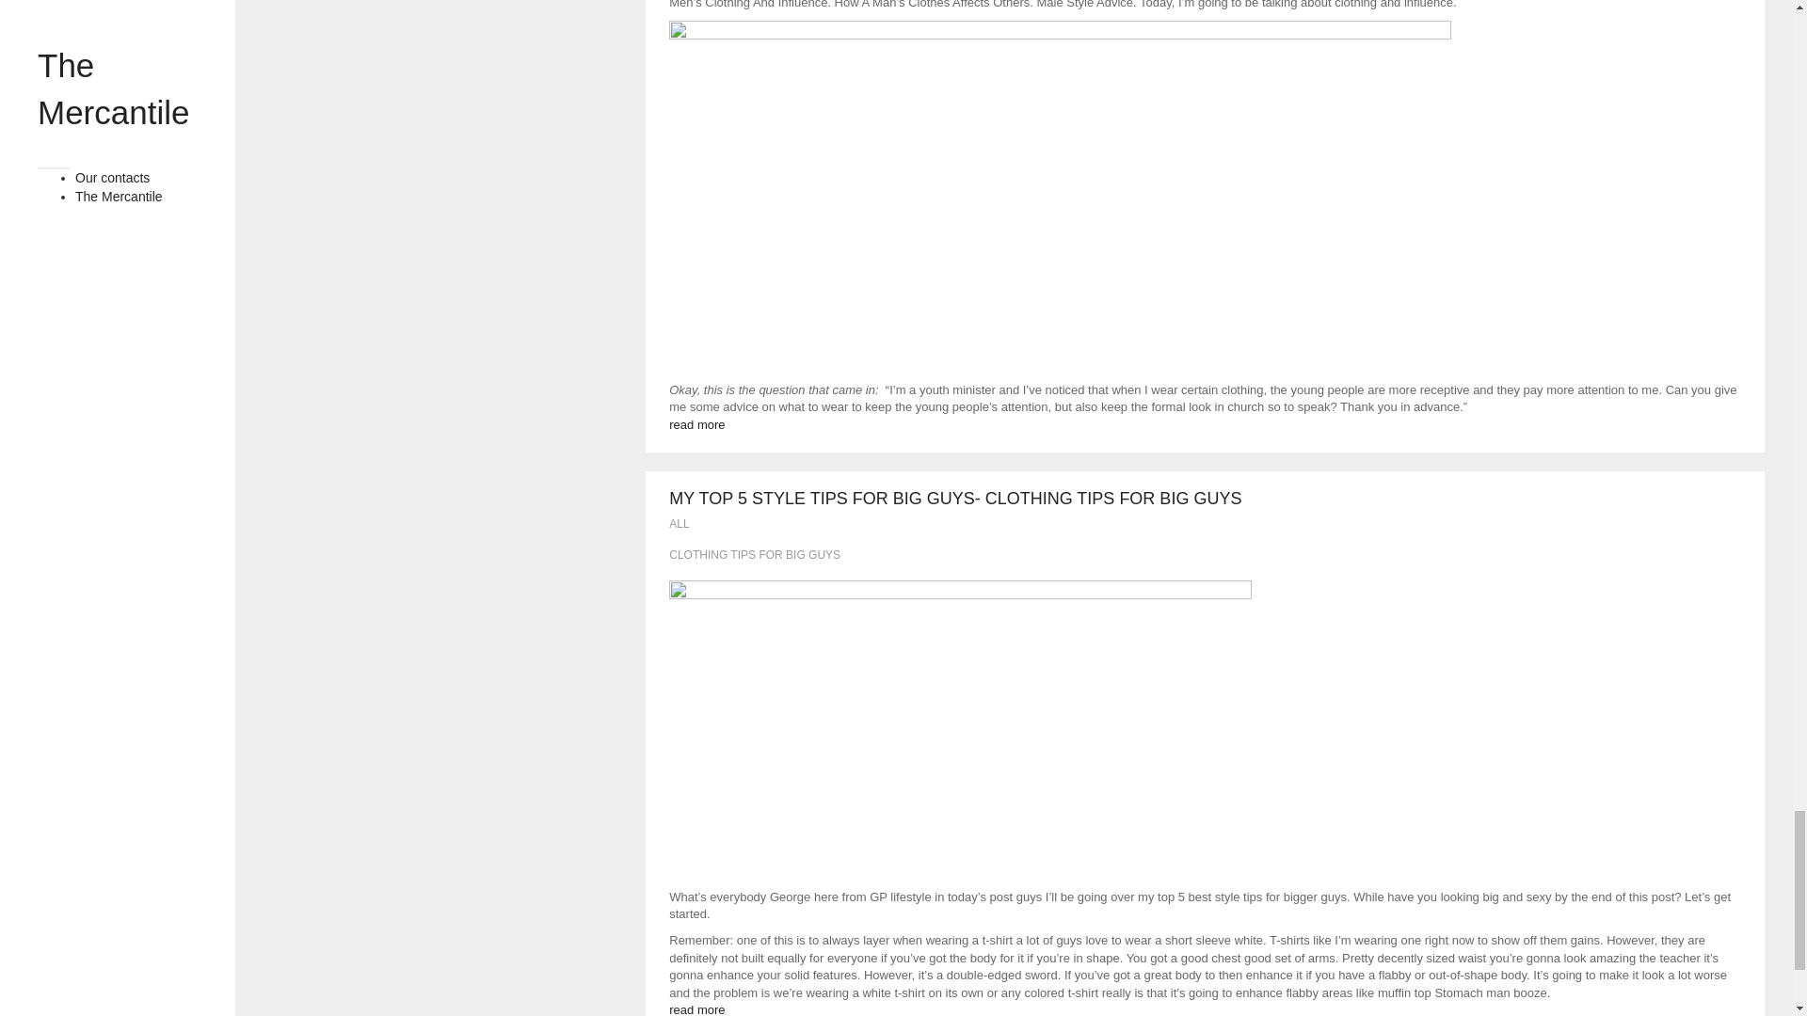 This screenshot has height=1016, width=1807. I want to click on read more, so click(696, 1008).